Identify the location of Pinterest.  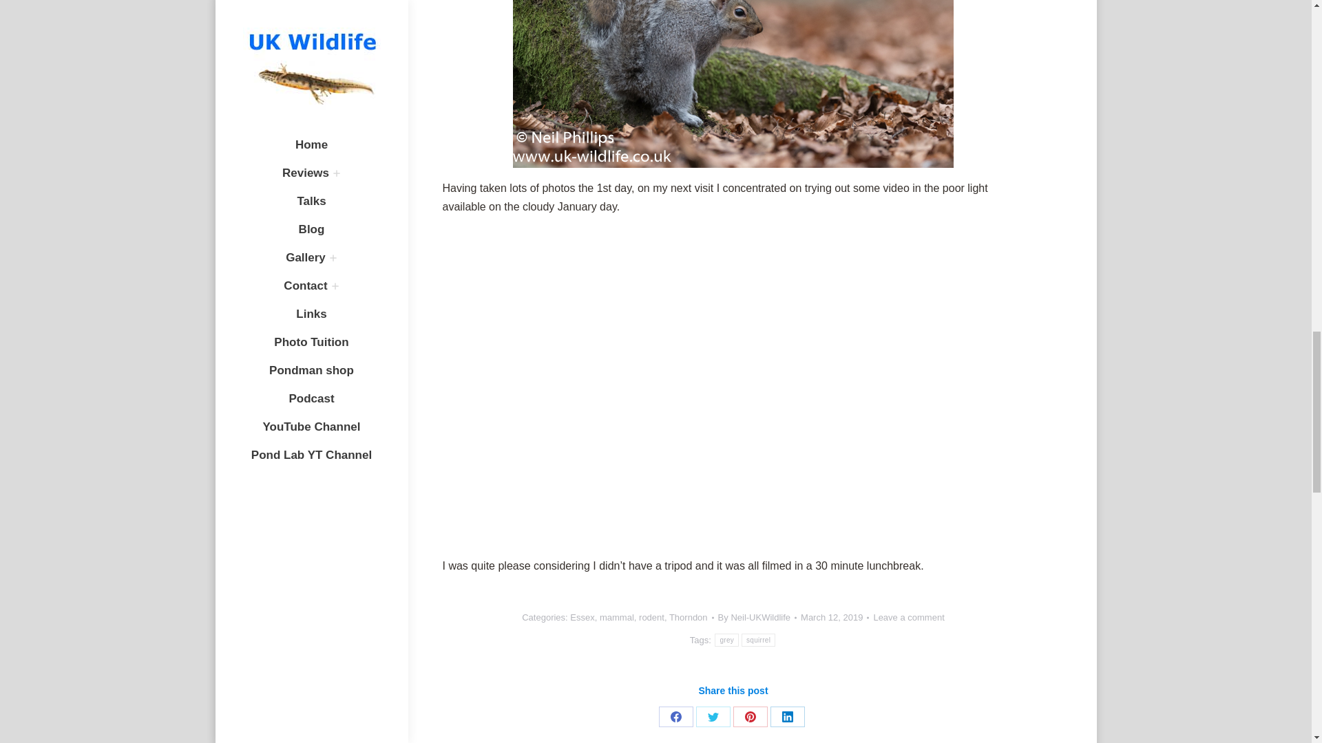
(751, 717).